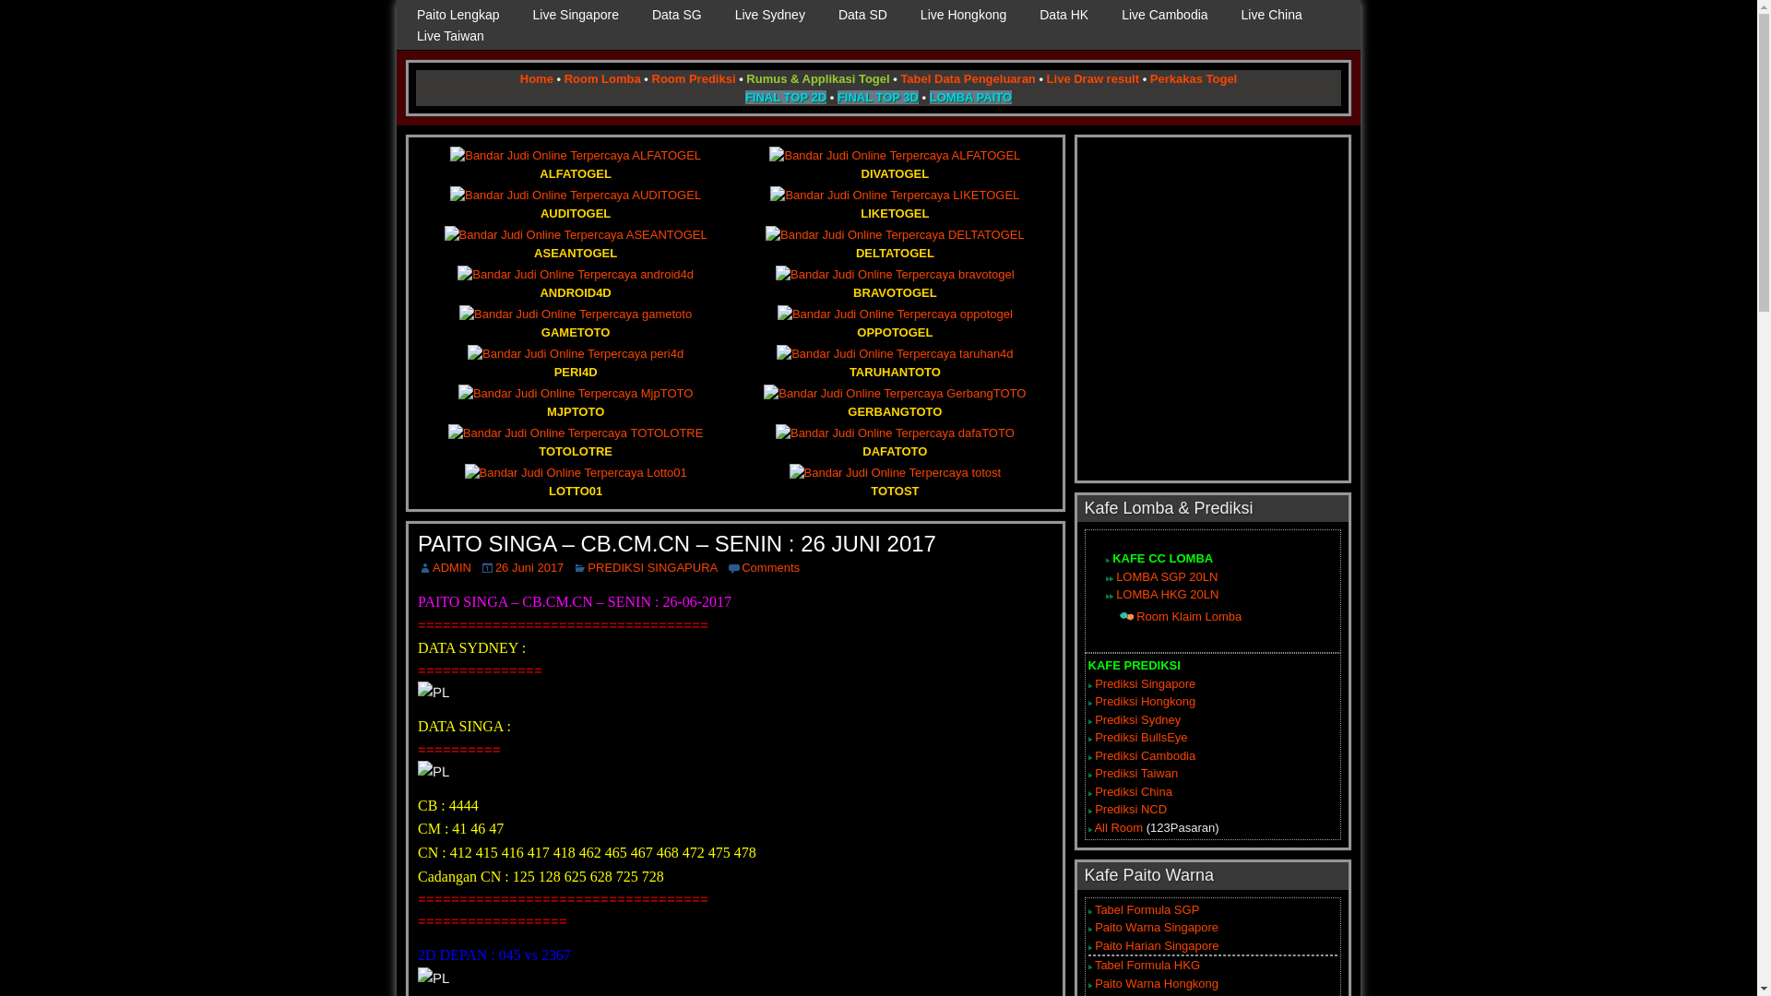  Describe the element at coordinates (1111, 596) in the screenshot. I see `panah` at that location.